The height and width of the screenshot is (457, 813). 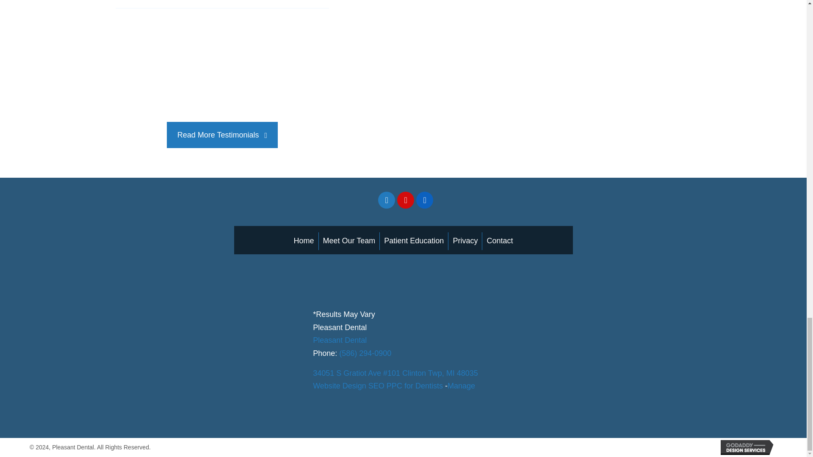 What do you see at coordinates (199, 350) in the screenshot?
I see `logo` at bounding box center [199, 350].